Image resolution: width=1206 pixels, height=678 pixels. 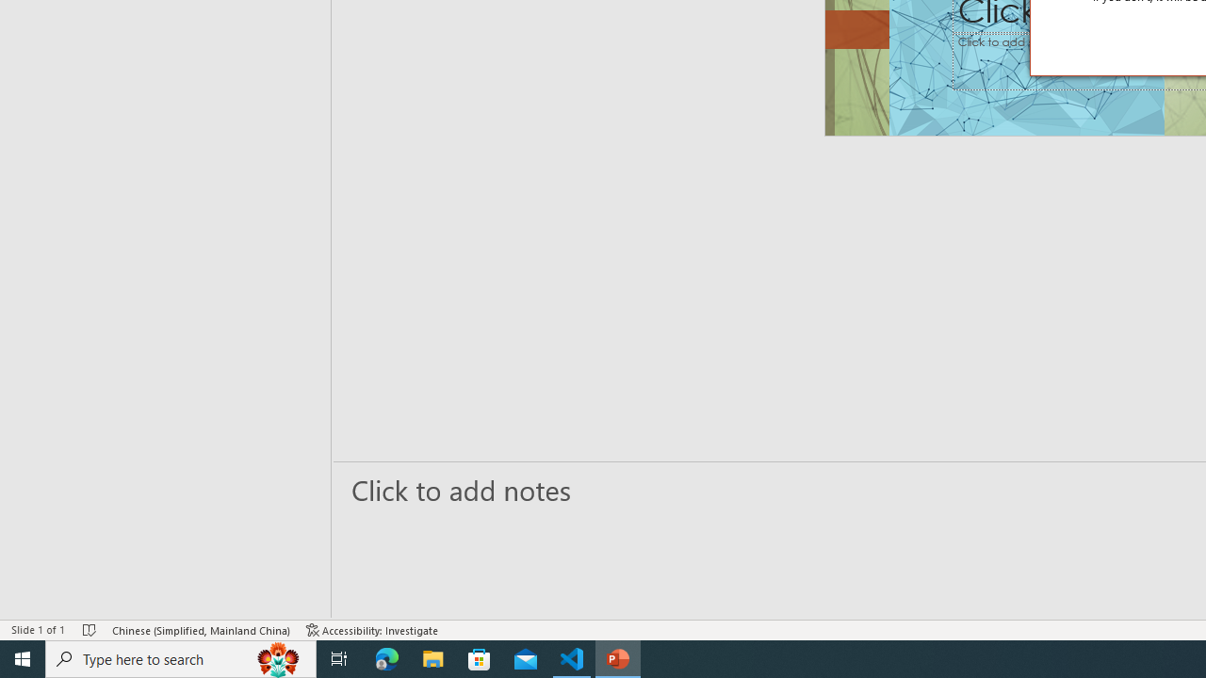 I want to click on Search highlights icon opens search home window, so click(x=279, y=659).